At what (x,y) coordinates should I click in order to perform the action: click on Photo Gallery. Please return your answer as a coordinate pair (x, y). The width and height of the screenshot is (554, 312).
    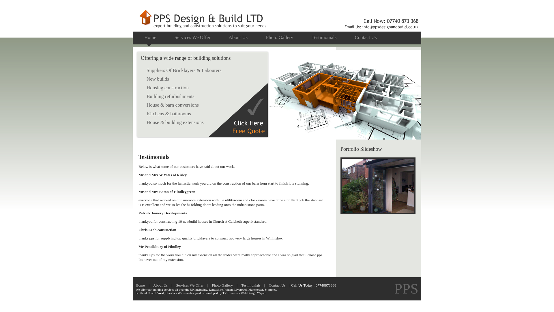
    Looking at the image, I should click on (279, 37).